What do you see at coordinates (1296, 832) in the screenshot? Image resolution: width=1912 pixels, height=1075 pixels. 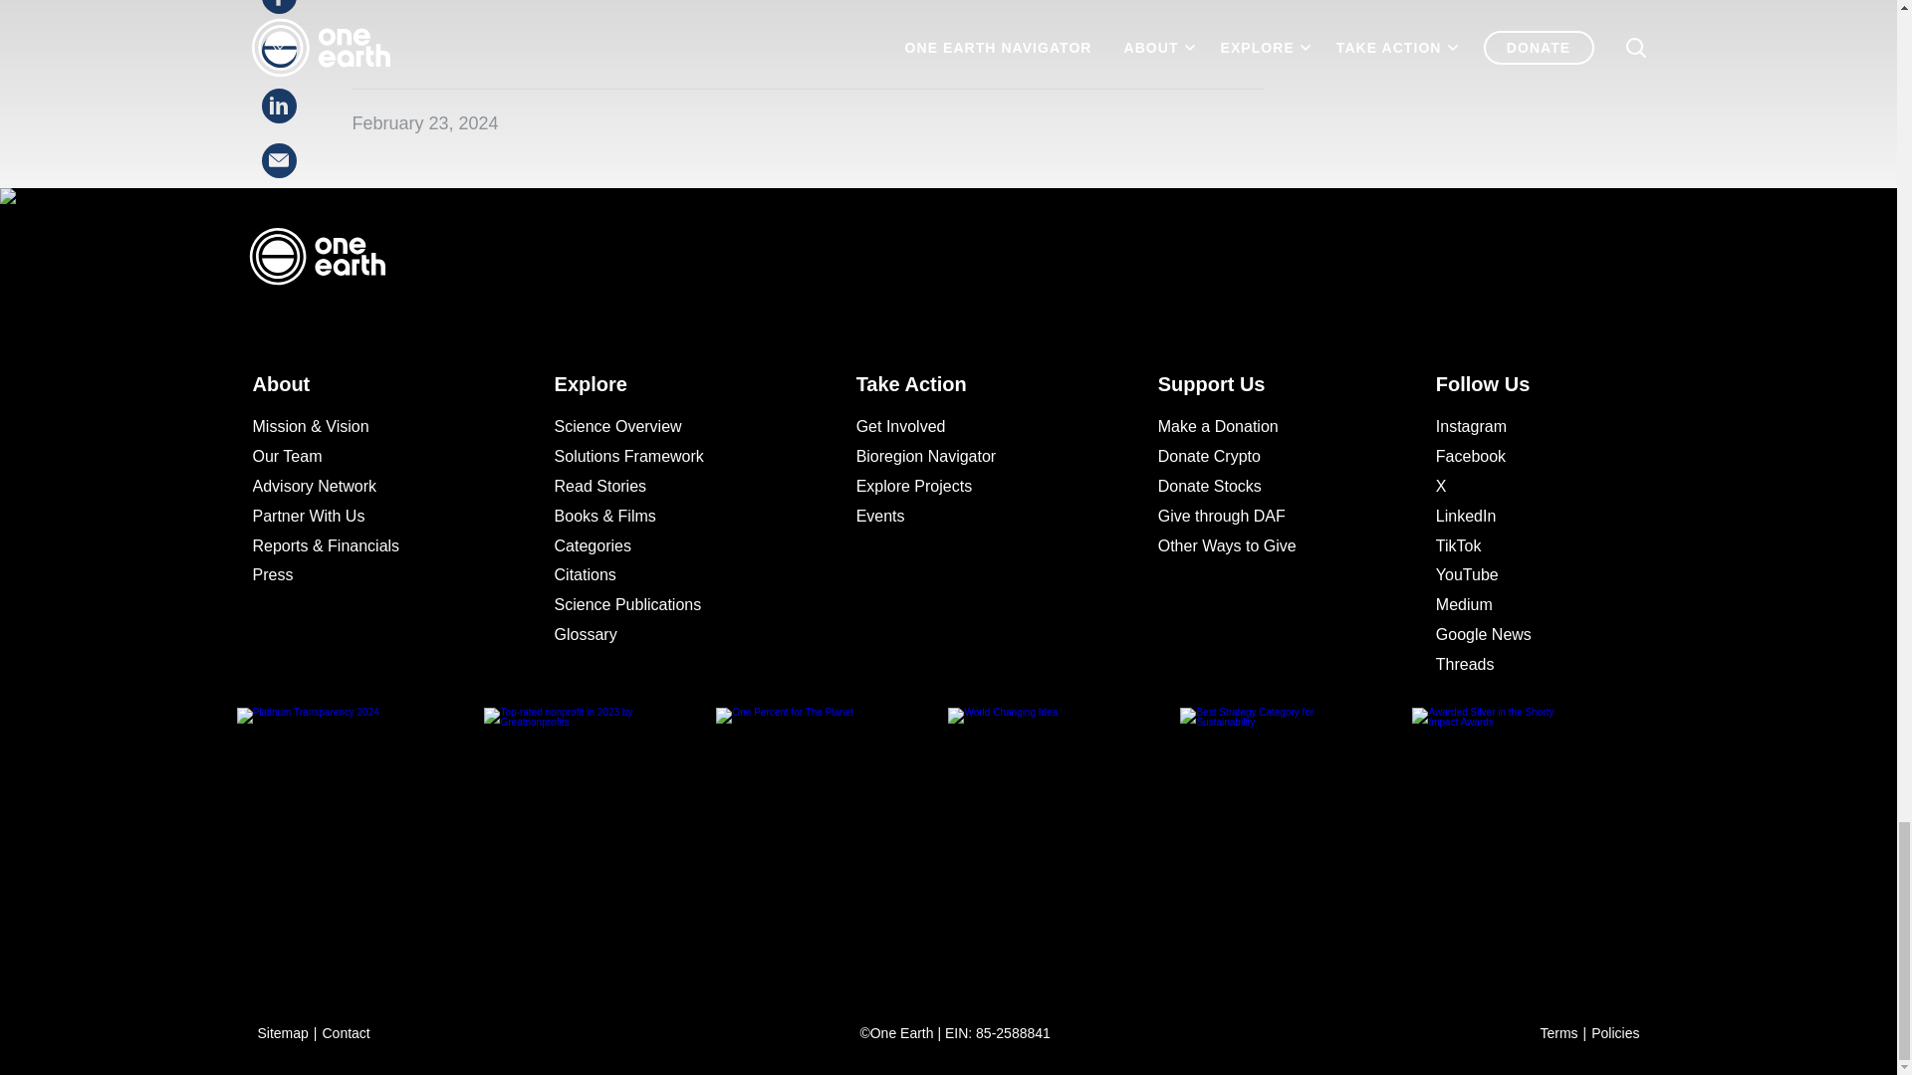 I see `Best Strategy Category for Sustainability` at bounding box center [1296, 832].